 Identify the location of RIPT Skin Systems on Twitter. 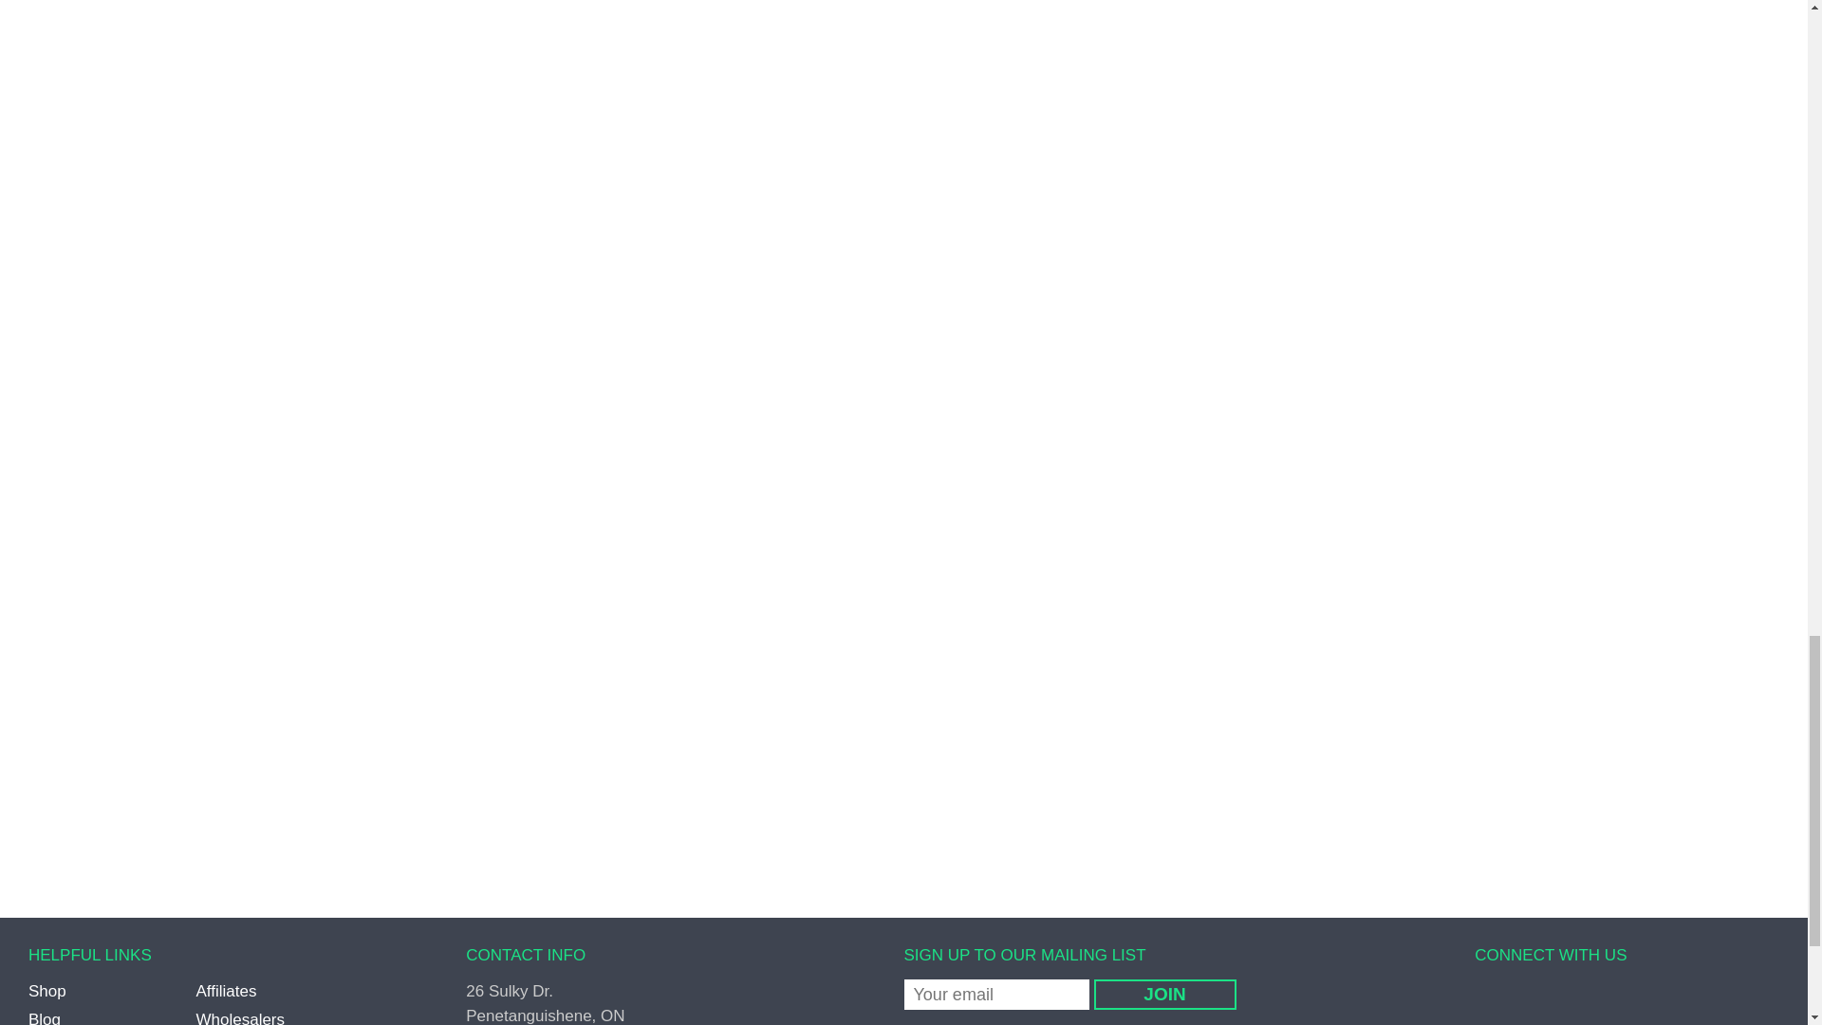
(1514, 1003).